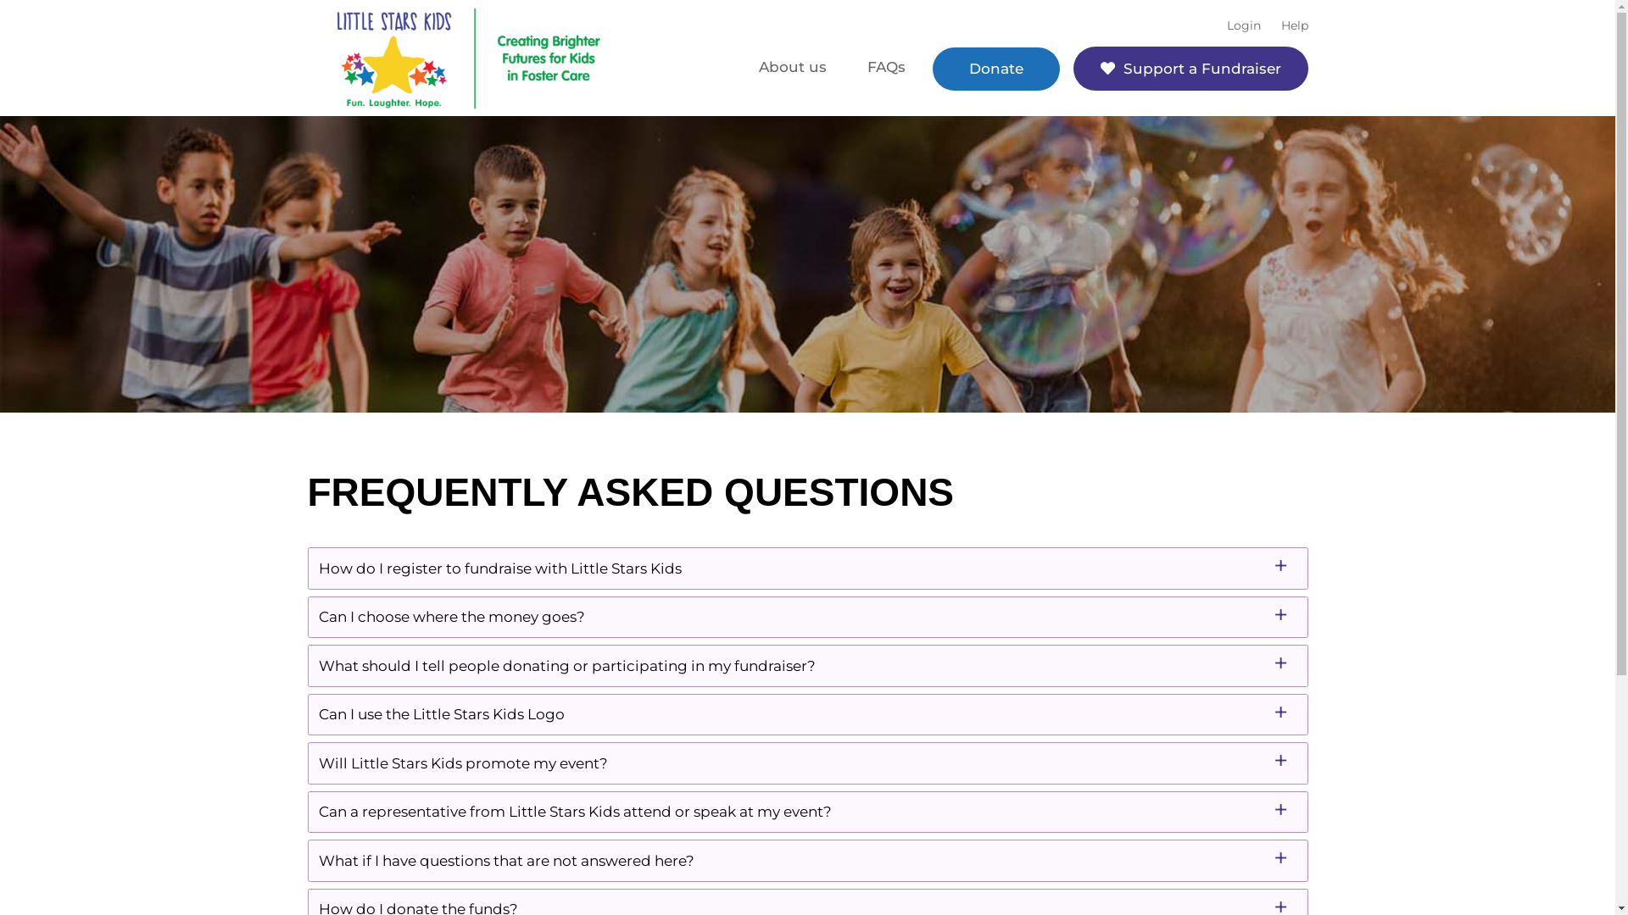 The image size is (1628, 915). I want to click on Support a Fundraiser, so click(1190, 69).